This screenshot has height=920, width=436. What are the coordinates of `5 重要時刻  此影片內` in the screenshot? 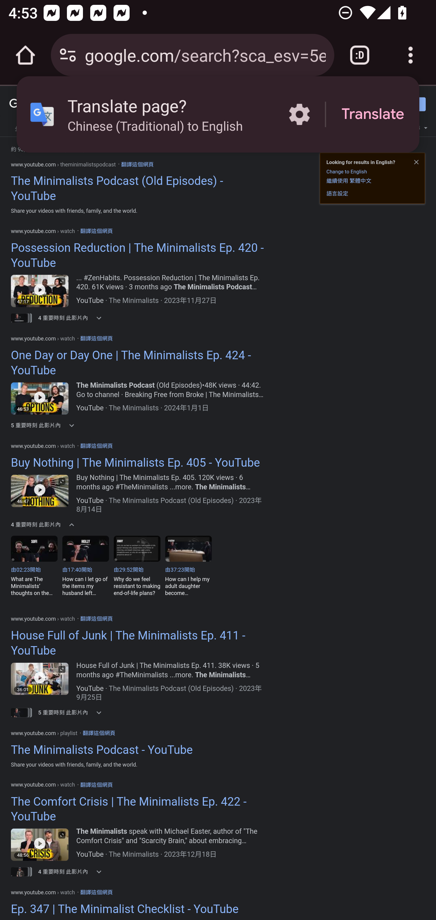 It's located at (73, 712).